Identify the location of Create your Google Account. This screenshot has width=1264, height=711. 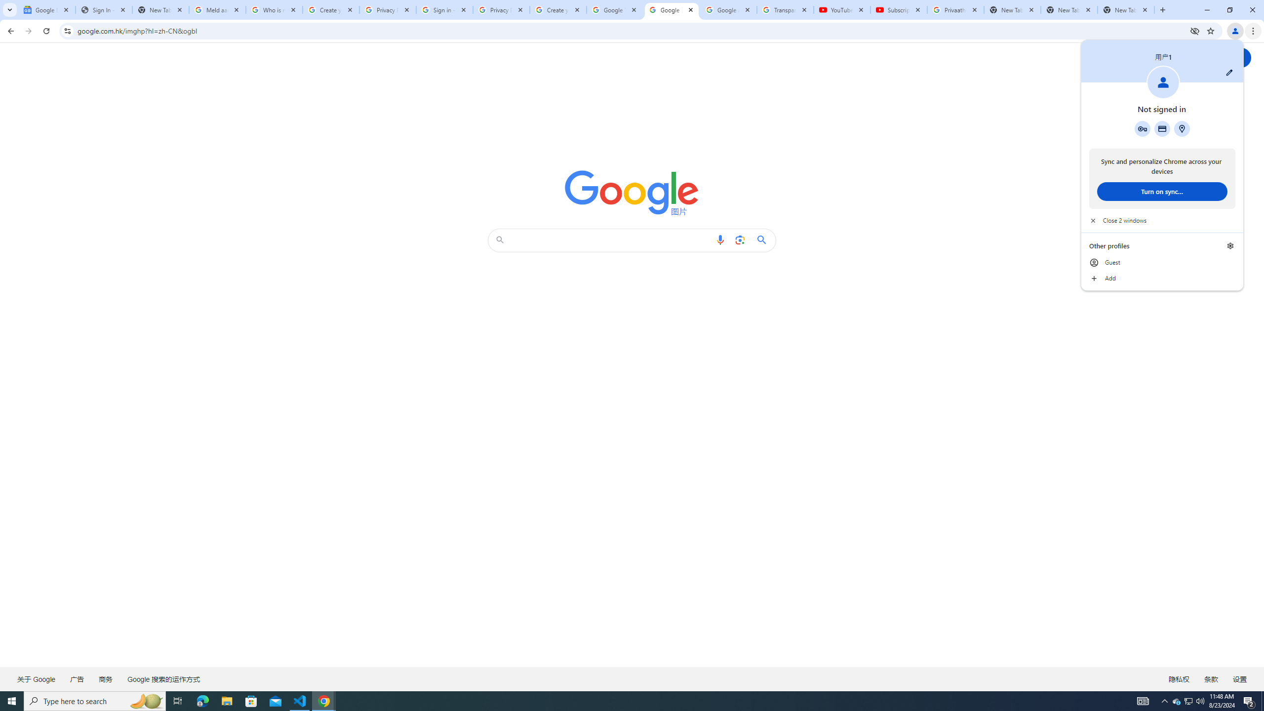
(558, 10).